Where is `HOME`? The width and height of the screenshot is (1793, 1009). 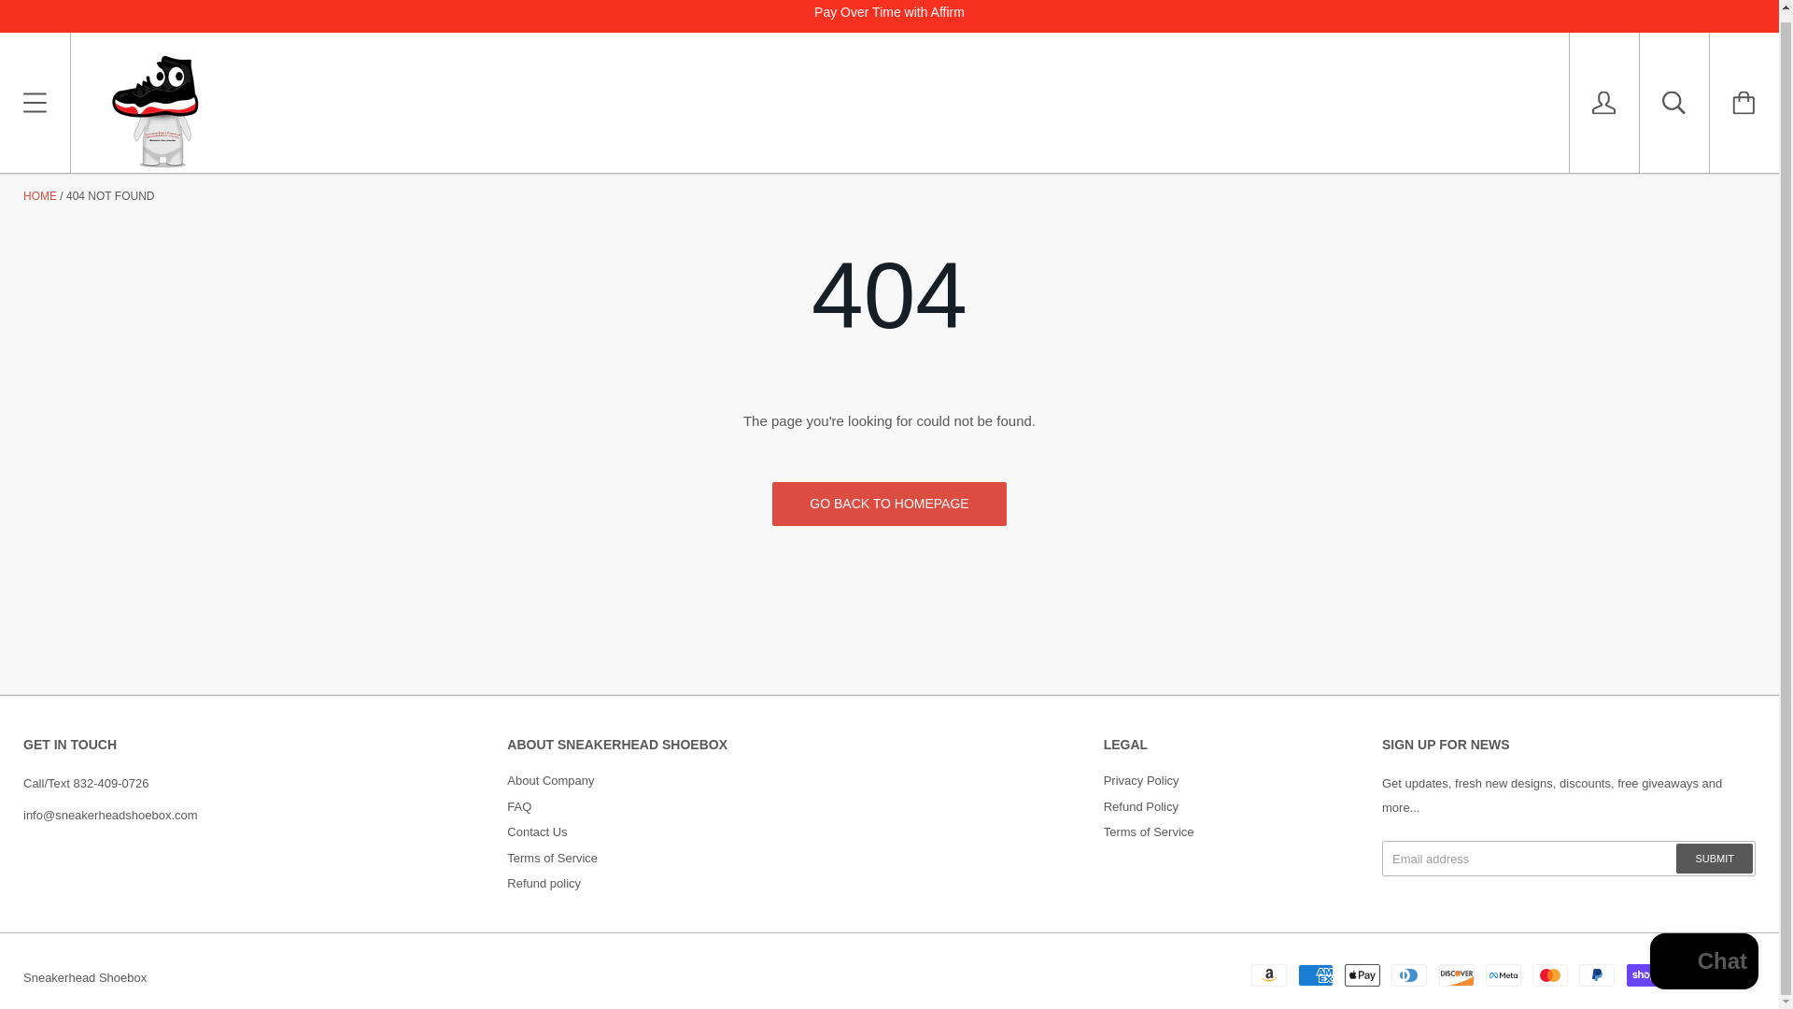
HOME is located at coordinates (39, 196).